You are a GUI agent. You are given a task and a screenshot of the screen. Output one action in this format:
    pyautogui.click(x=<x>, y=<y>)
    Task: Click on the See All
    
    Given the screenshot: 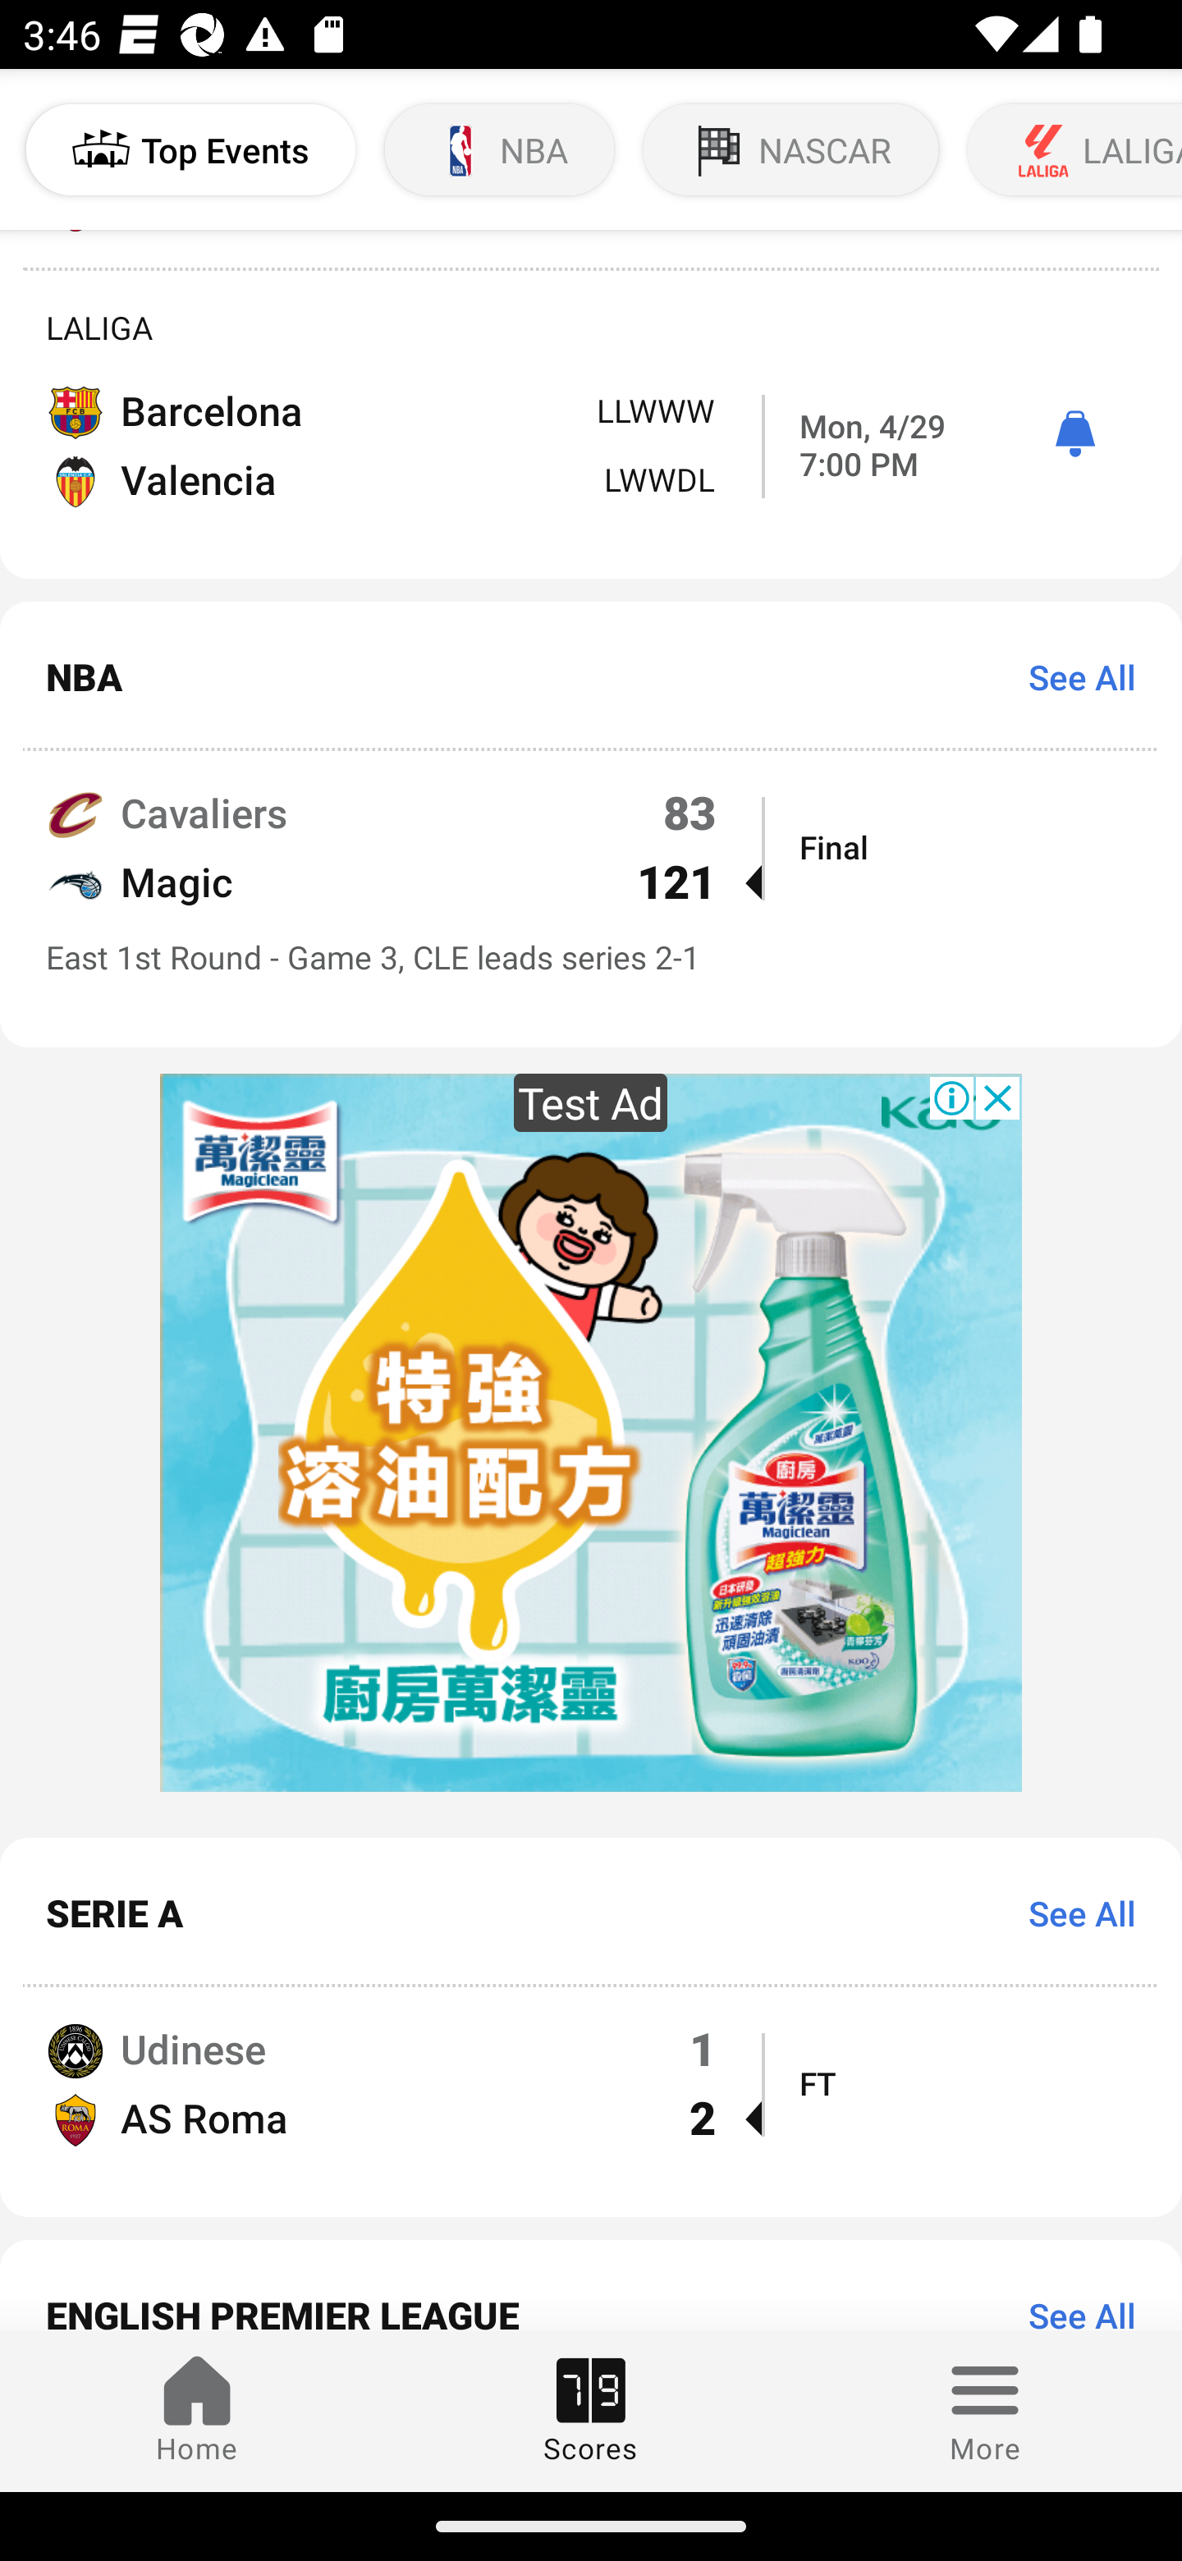 What is the action you would take?
    pyautogui.click(x=1070, y=676)
    